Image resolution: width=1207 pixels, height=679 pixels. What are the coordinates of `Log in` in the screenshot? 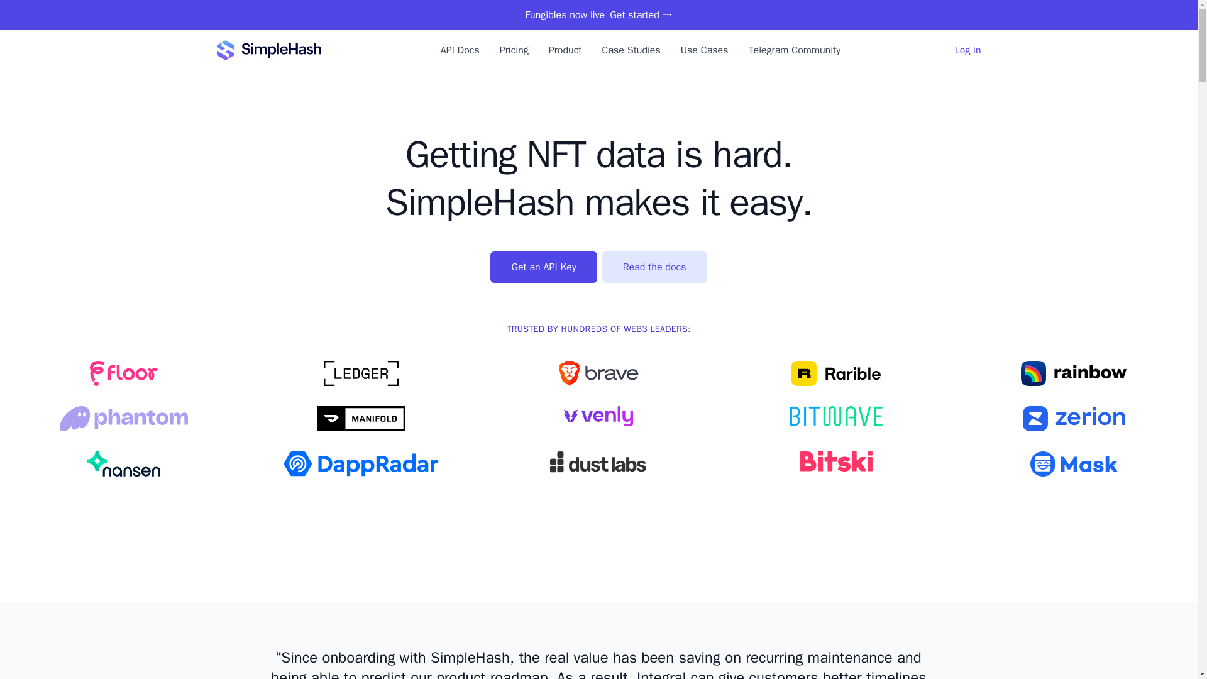 It's located at (967, 50).